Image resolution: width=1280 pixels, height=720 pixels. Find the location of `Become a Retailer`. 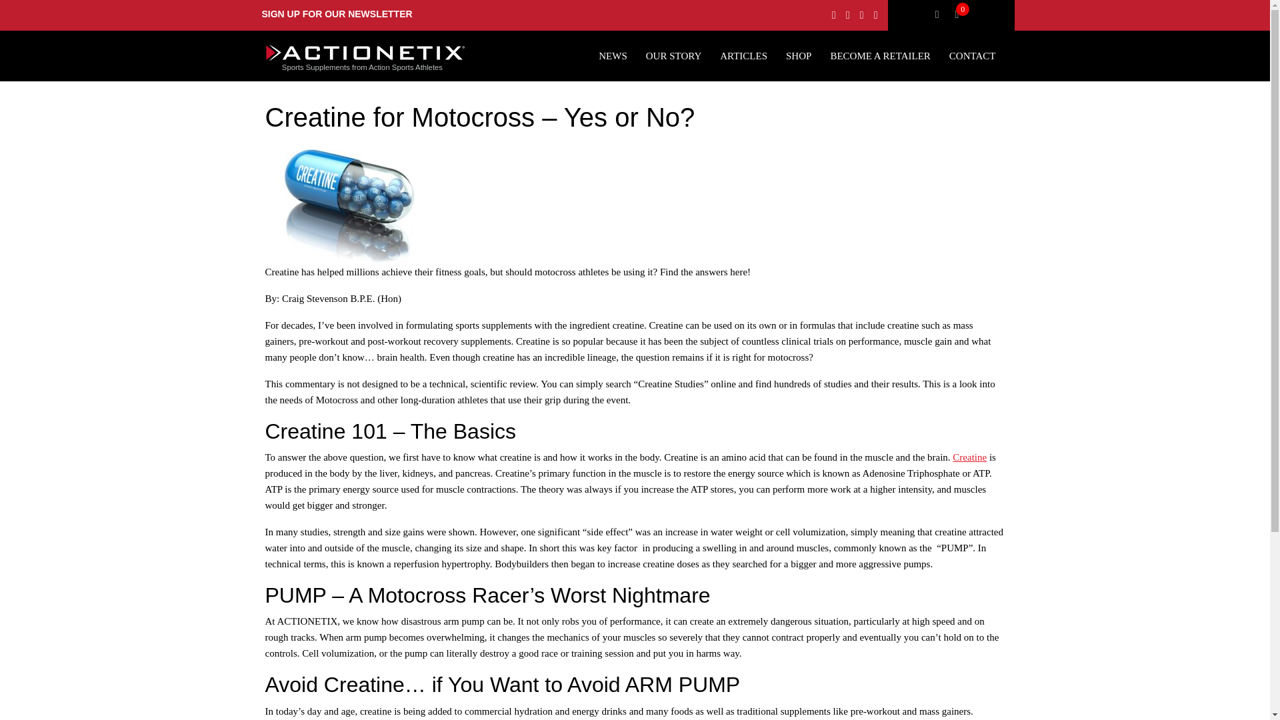

Become a Retailer is located at coordinates (880, 56).